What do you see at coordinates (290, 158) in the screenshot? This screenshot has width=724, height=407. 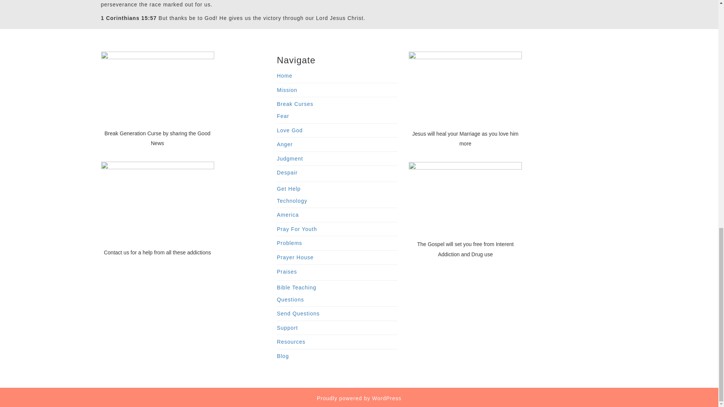 I see `Judgment` at bounding box center [290, 158].